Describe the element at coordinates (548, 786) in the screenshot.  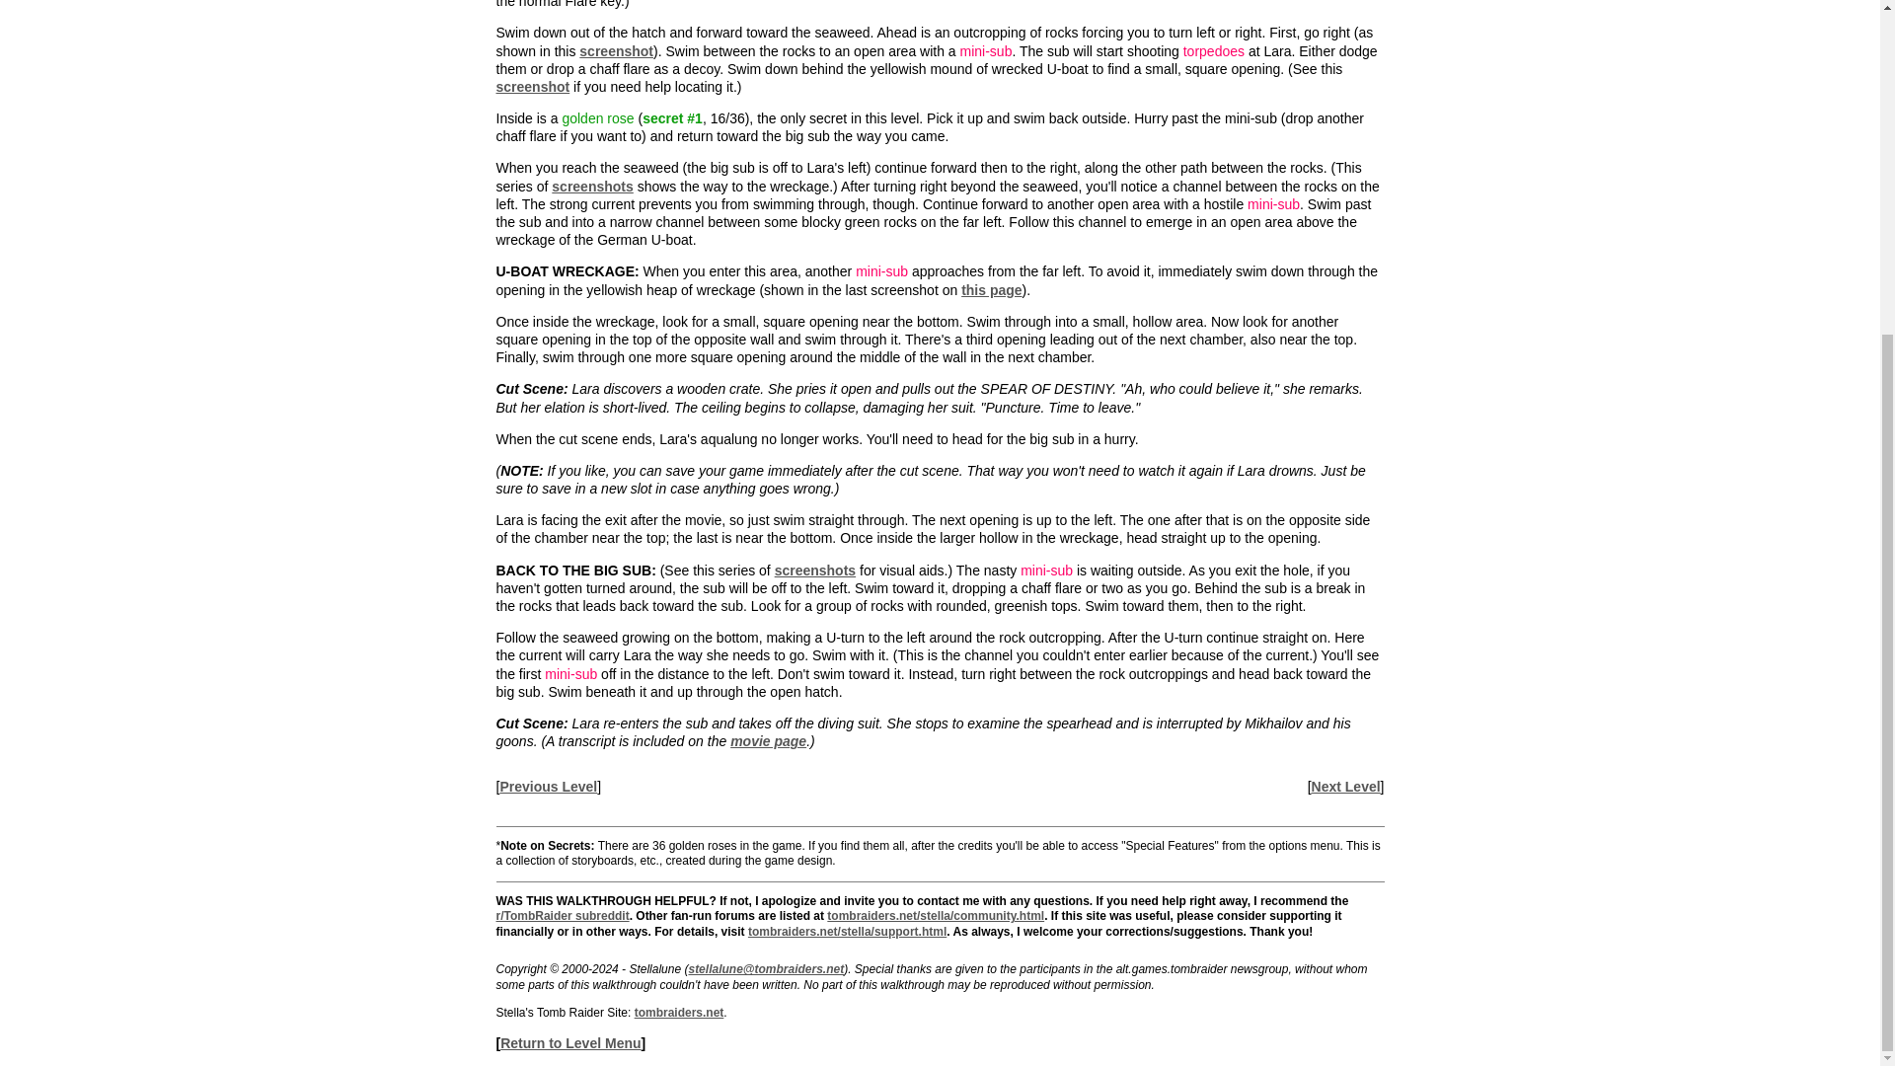
I see `Previous Level` at that location.